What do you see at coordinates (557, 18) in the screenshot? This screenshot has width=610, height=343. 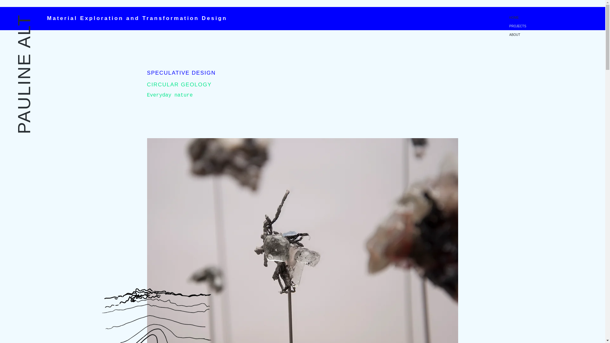 I see `HOME` at bounding box center [557, 18].